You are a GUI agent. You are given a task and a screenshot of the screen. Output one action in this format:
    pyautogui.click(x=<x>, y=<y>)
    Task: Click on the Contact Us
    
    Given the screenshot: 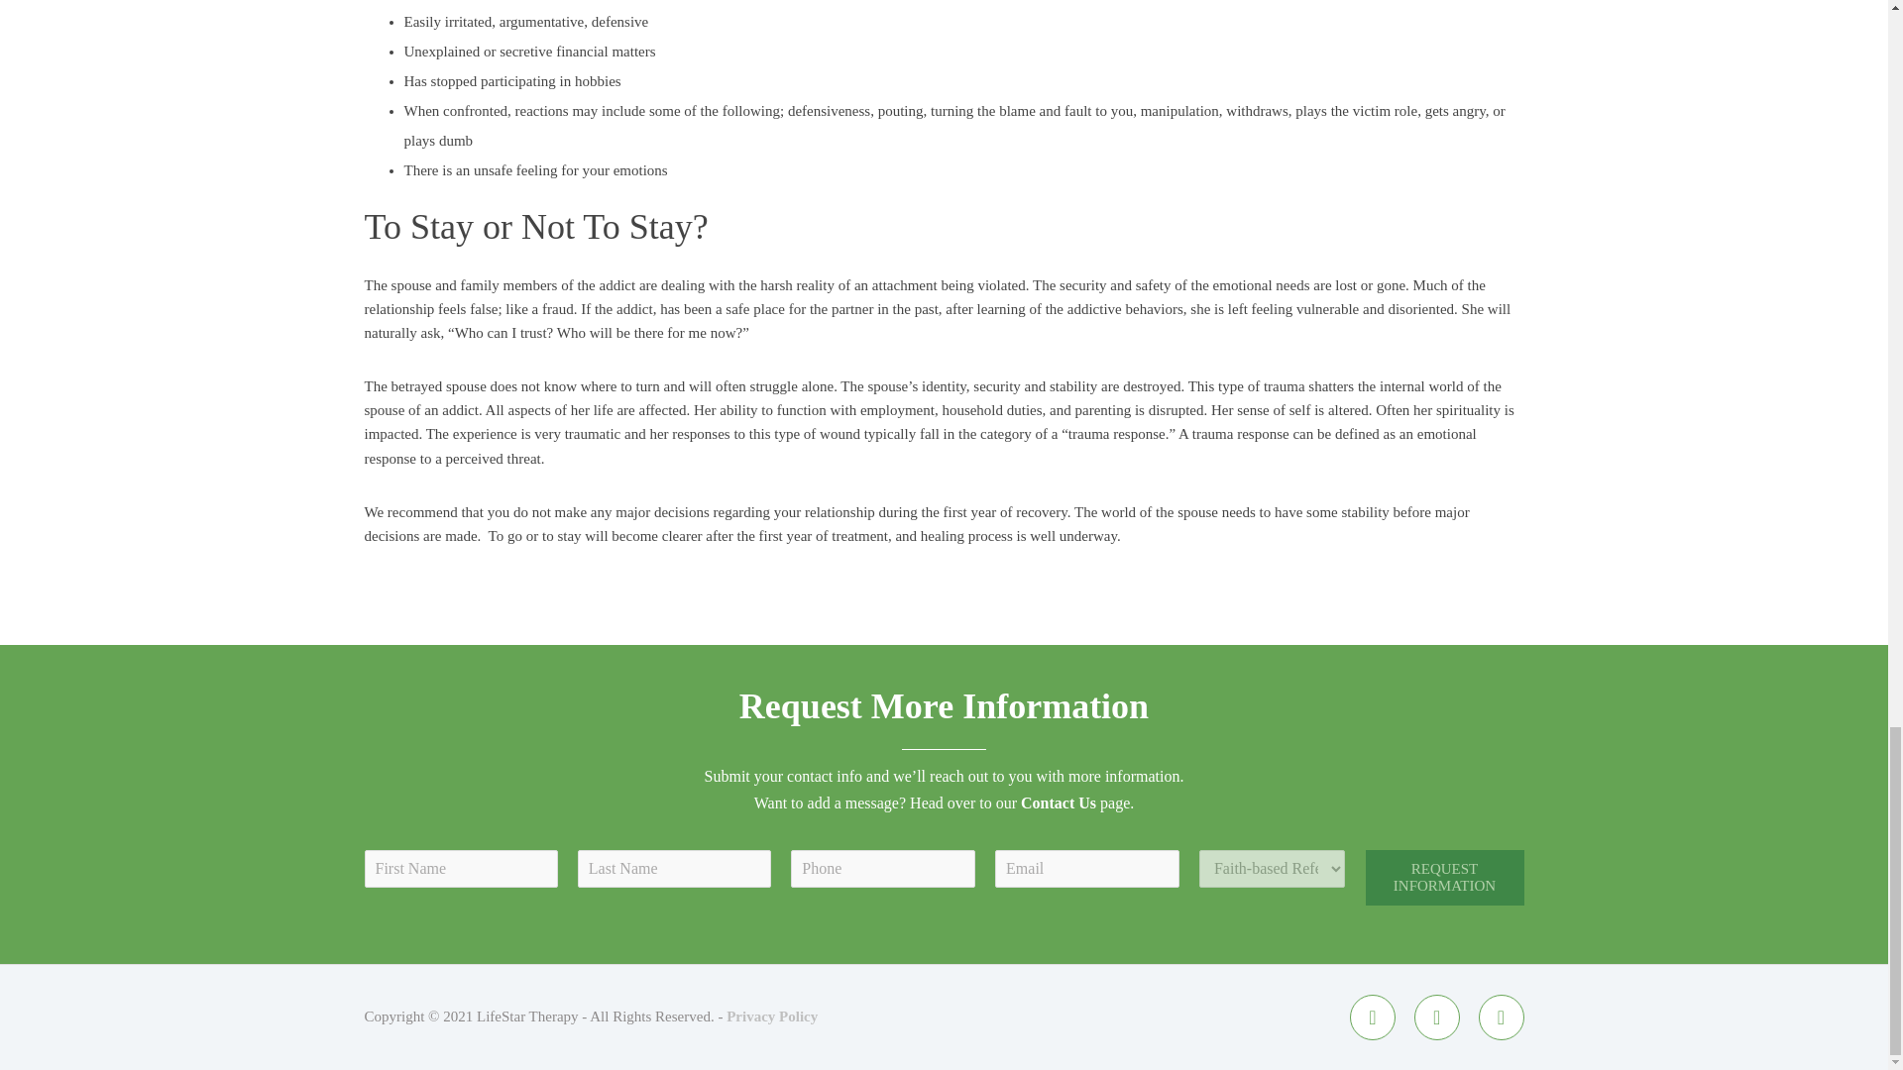 What is the action you would take?
    pyautogui.click(x=1058, y=802)
    